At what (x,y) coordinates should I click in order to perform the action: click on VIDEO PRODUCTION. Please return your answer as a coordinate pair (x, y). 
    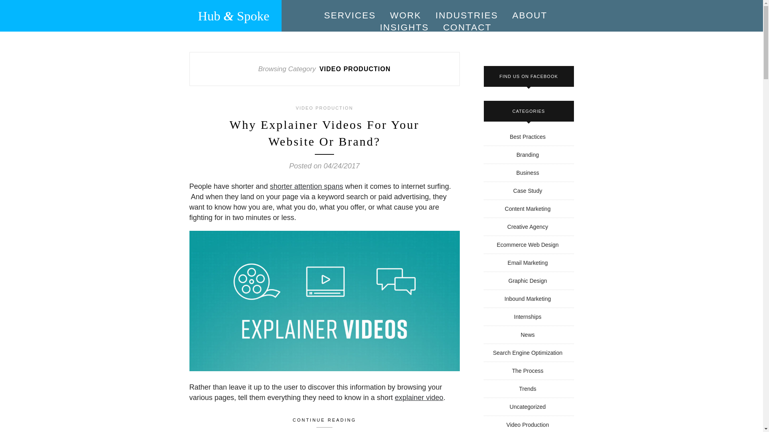
    Looking at the image, I should click on (324, 108).